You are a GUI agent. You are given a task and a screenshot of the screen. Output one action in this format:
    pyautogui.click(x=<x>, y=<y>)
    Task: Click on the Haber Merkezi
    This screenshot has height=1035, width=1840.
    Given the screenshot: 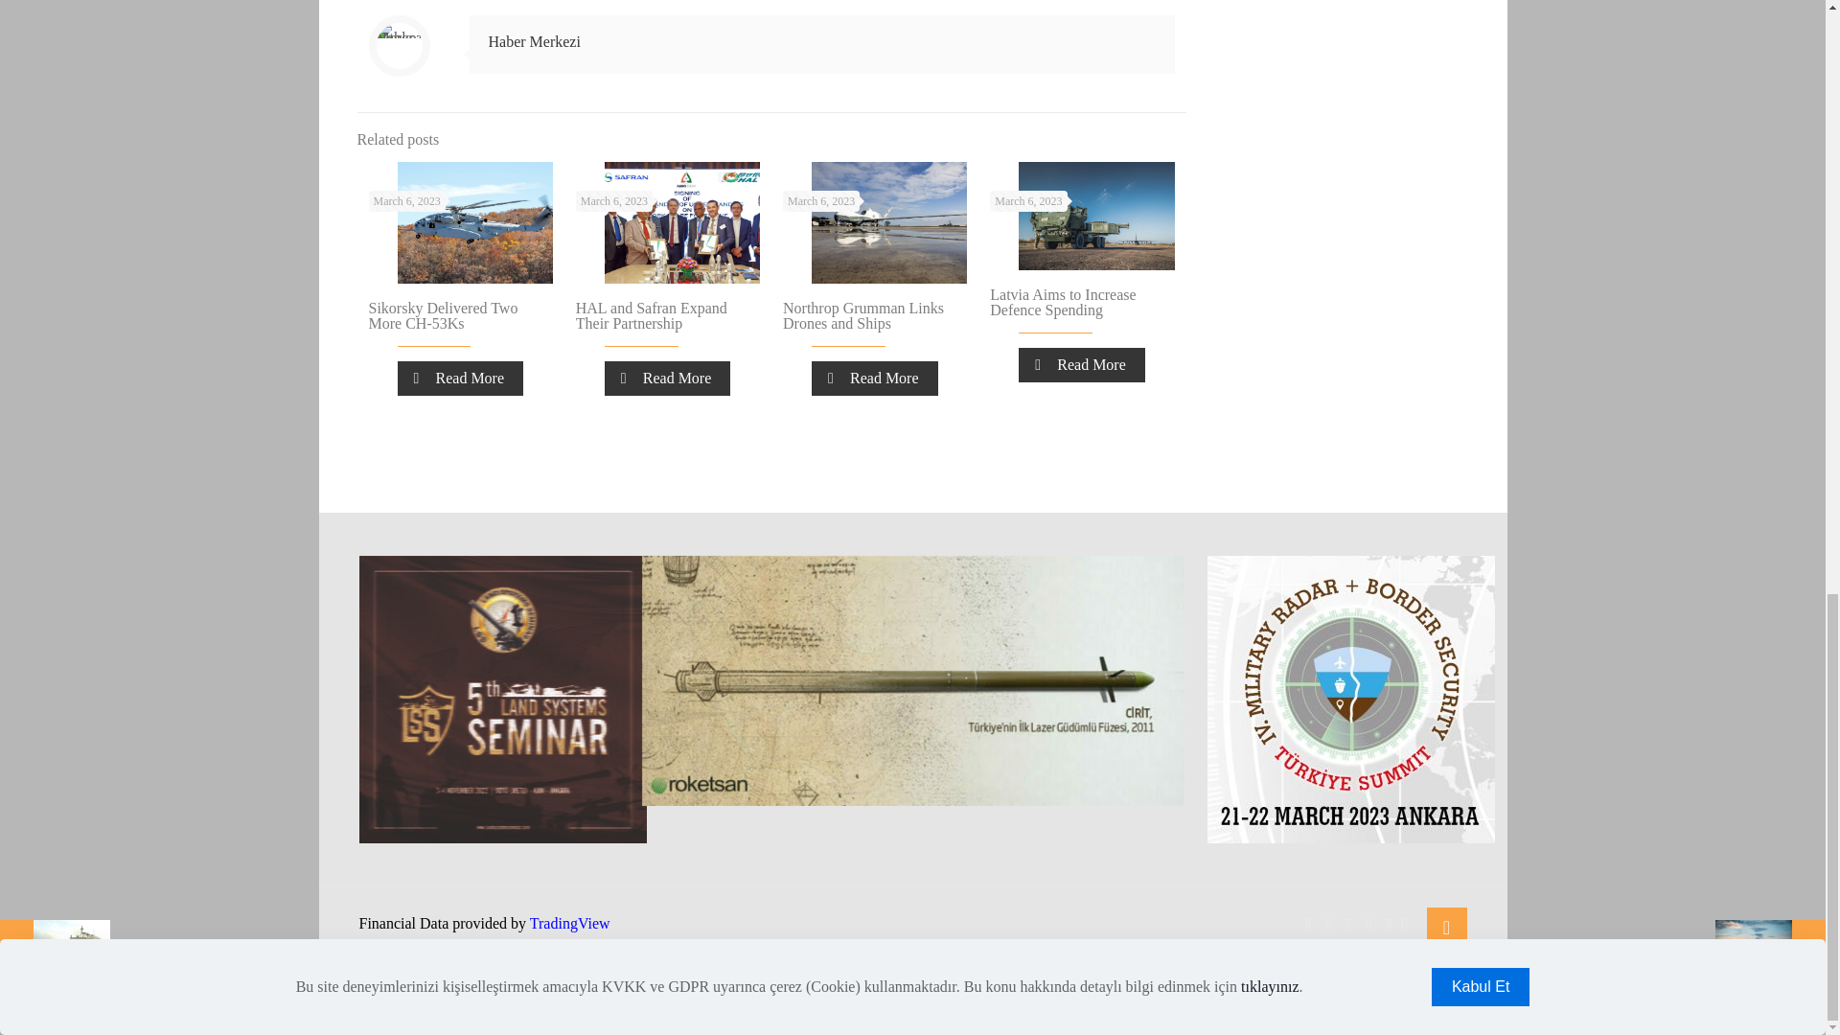 What is the action you would take?
    pyautogui.click(x=535, y=40)
    